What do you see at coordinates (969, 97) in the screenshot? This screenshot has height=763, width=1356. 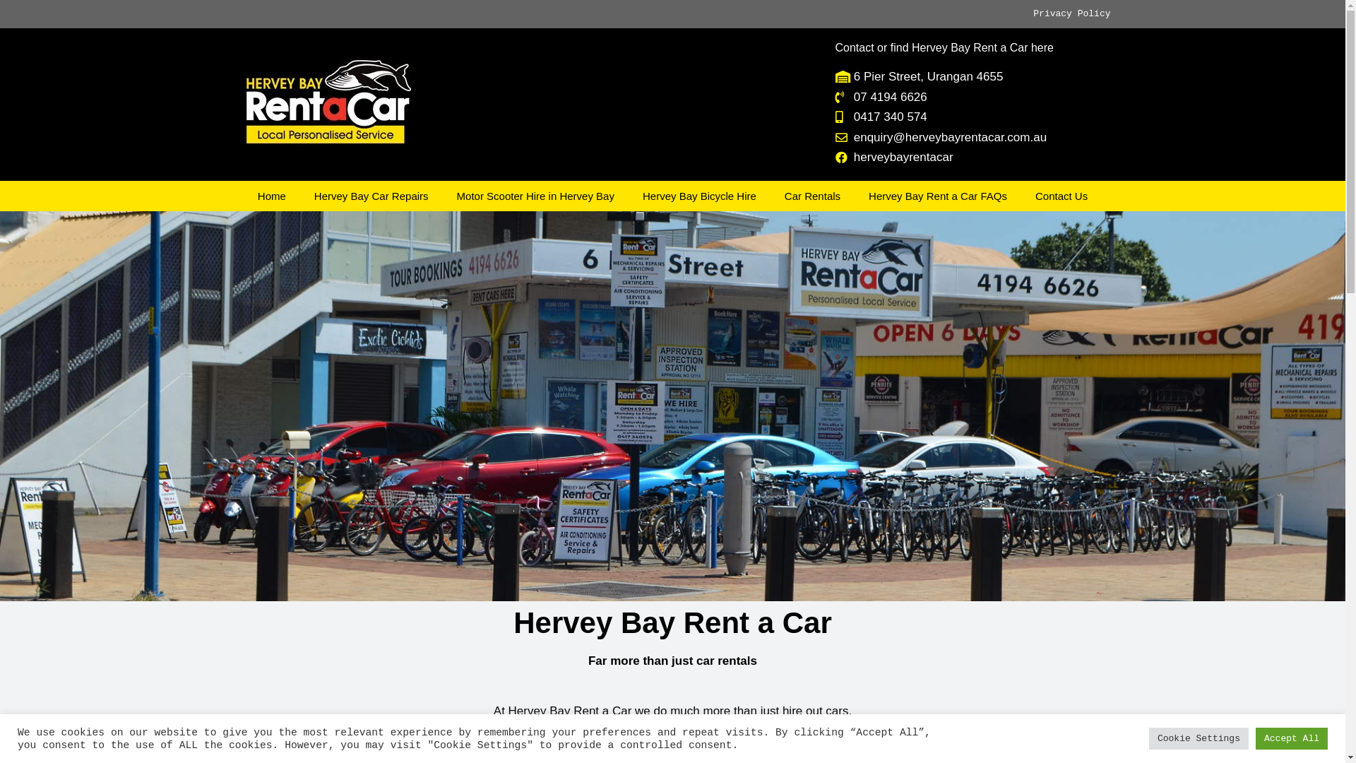 I see `07 4194 6626` at bounding box center [969, 97].